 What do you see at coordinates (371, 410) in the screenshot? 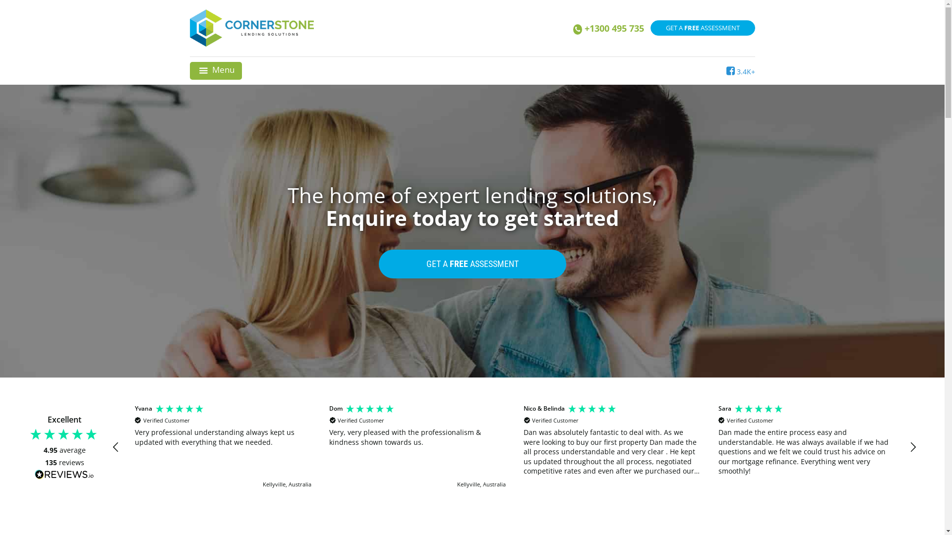
I see `5 Stars` at bounding box center [371, 410].